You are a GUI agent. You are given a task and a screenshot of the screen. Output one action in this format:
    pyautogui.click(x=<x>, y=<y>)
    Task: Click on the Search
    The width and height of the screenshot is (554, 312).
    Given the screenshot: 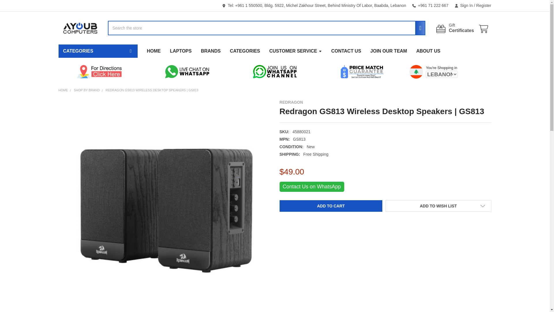 What is the action you would take?
    pyautogui.click(x=454, y=28)
    